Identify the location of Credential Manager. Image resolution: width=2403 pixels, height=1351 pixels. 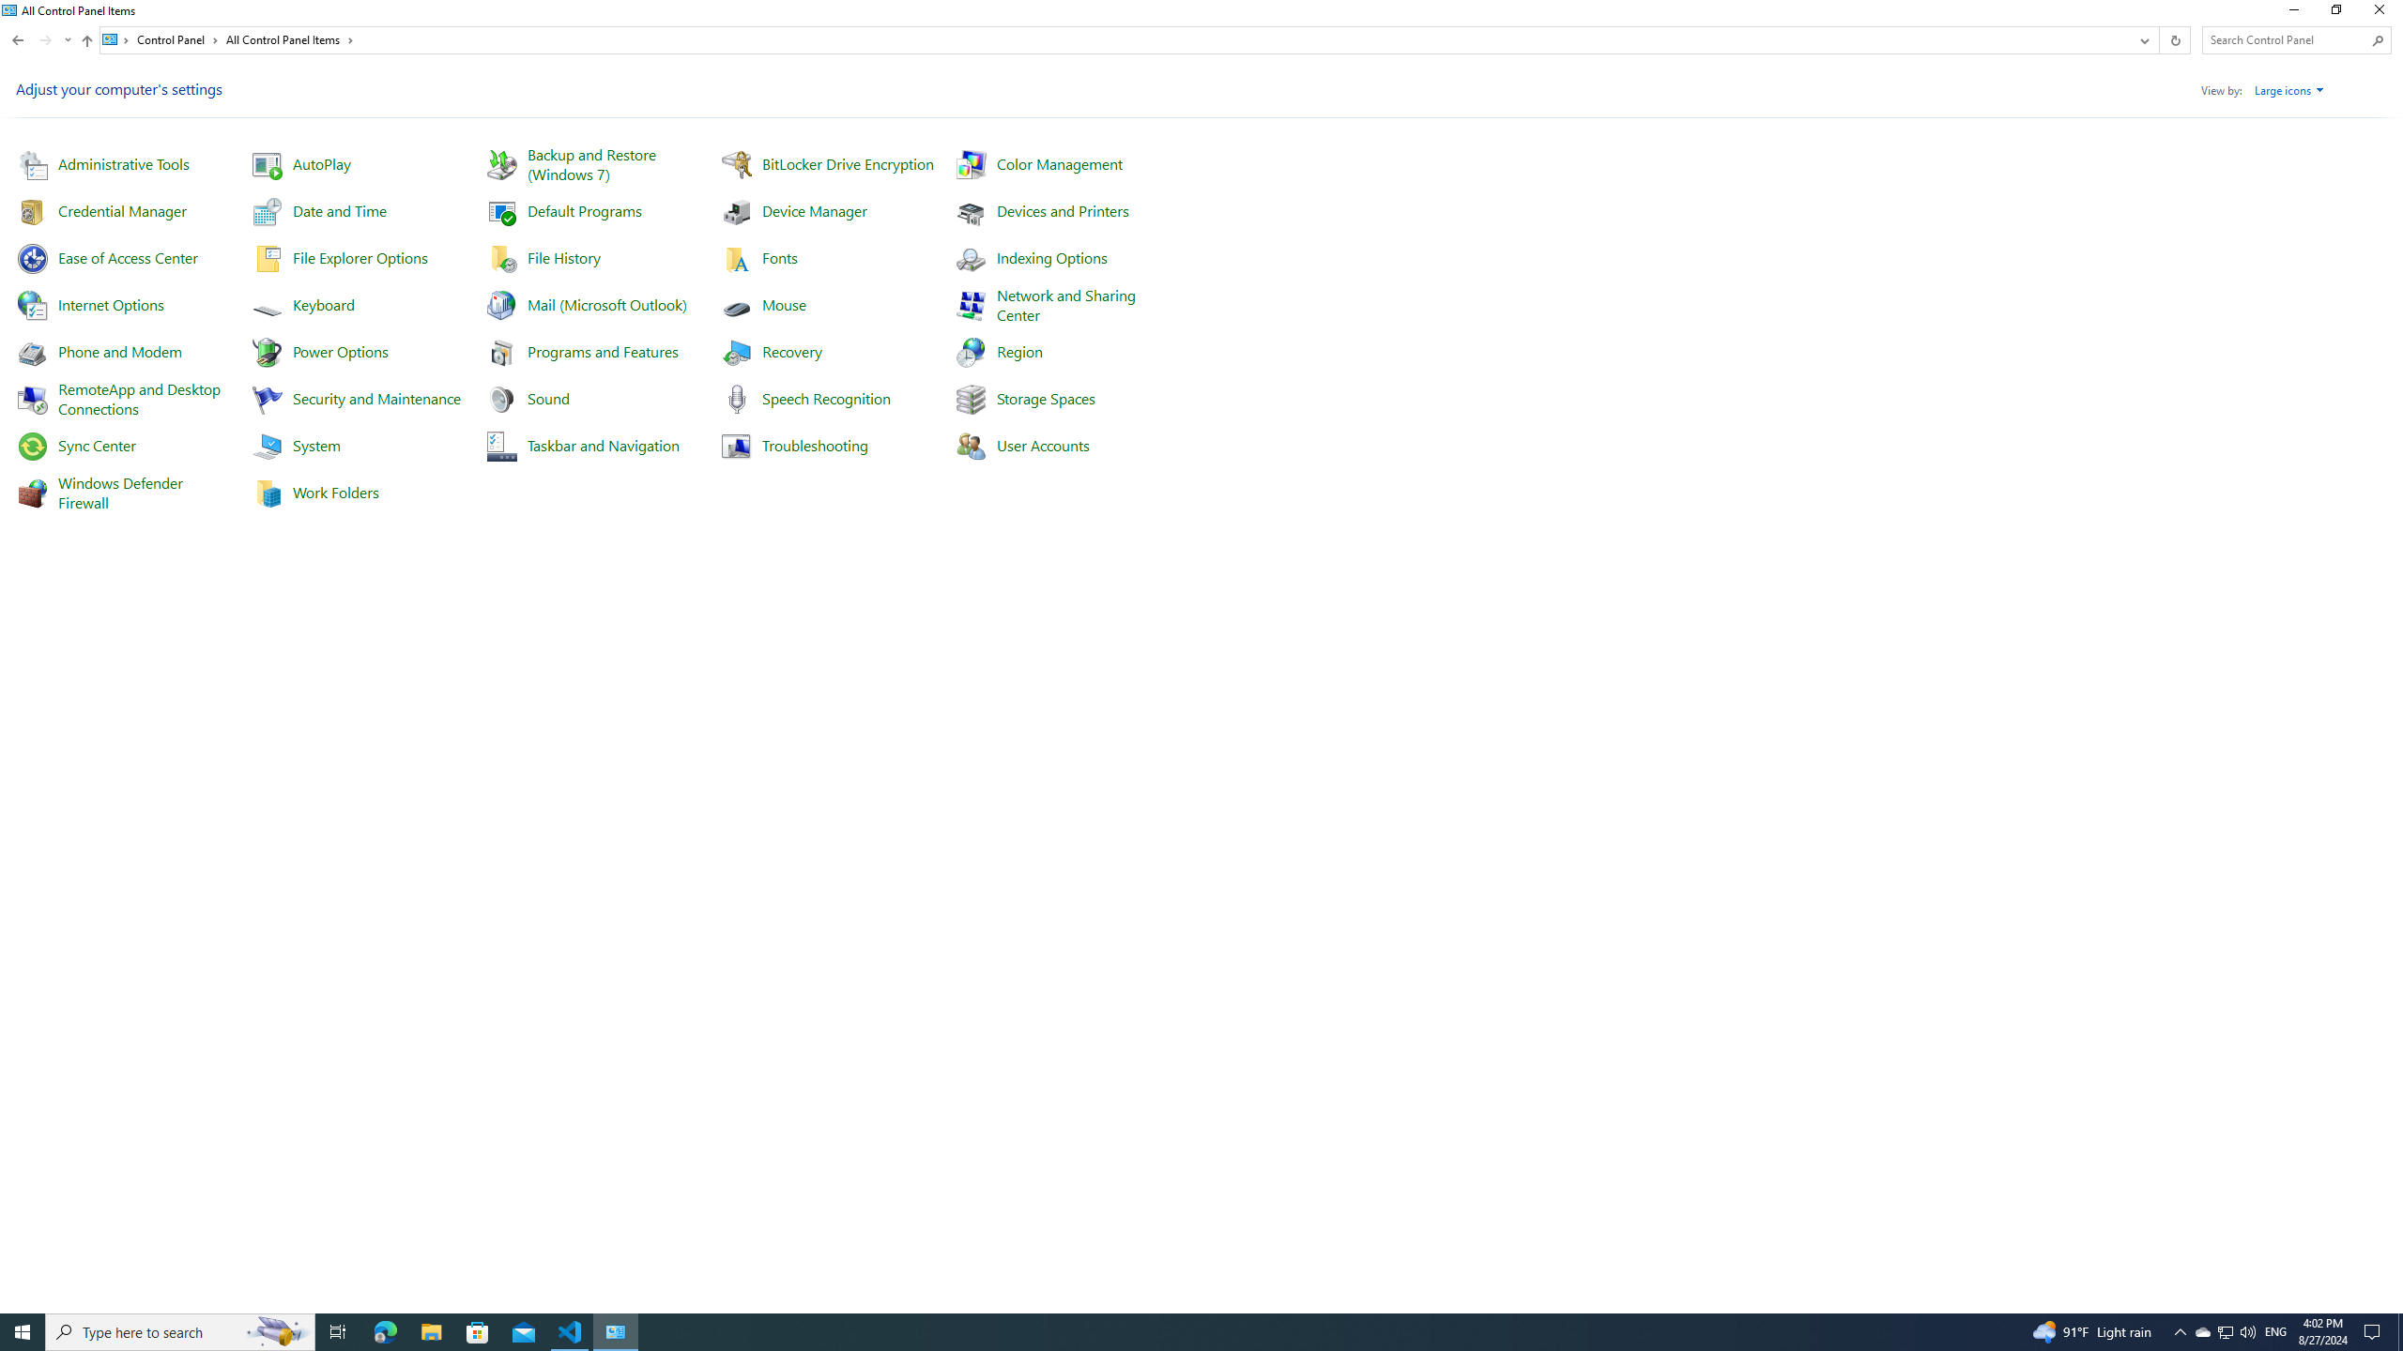
(122, 210).